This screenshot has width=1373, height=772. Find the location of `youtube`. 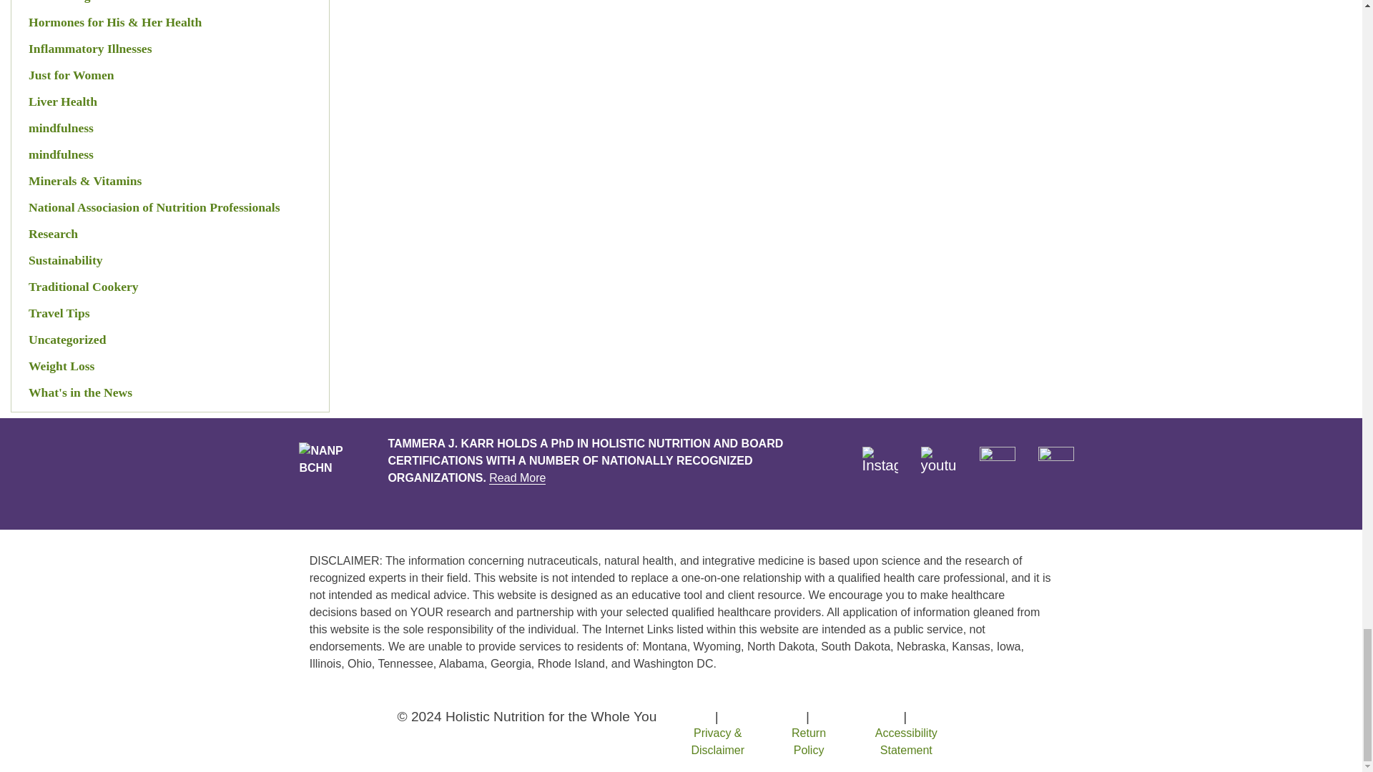

youtube is located at coordinates (939, 465).